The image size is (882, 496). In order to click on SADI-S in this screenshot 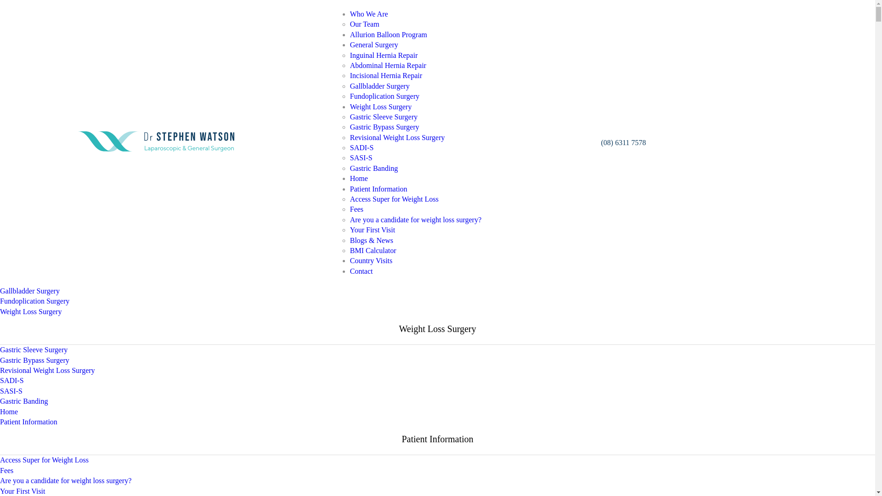, I will do `click(12, 380)`.